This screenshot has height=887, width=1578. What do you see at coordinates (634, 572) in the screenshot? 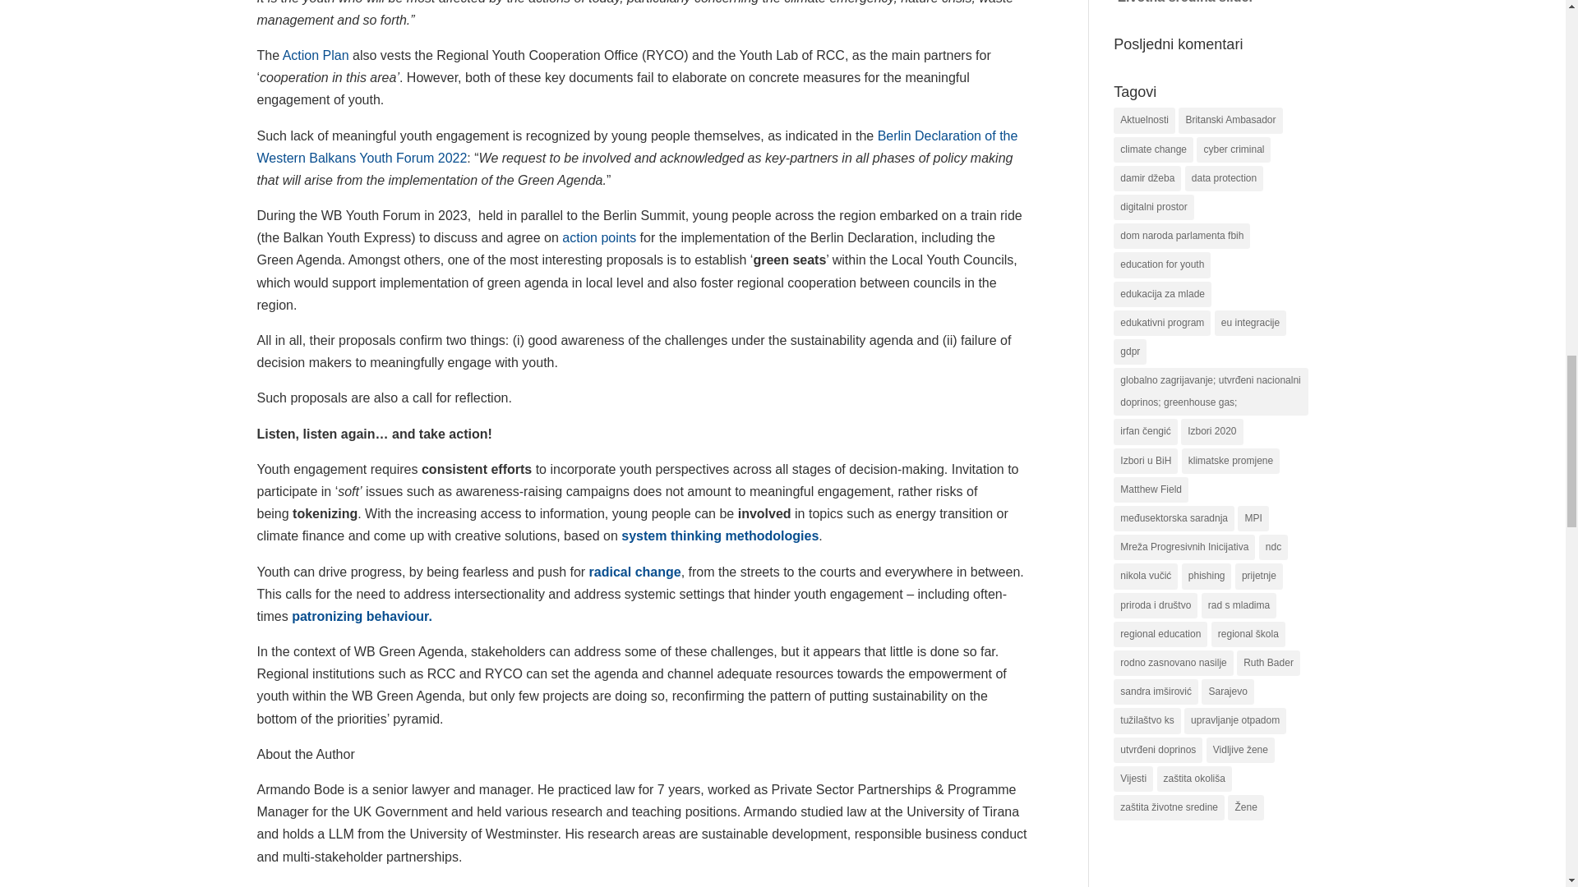
I see `radical change` at bounding box center [634, 572].